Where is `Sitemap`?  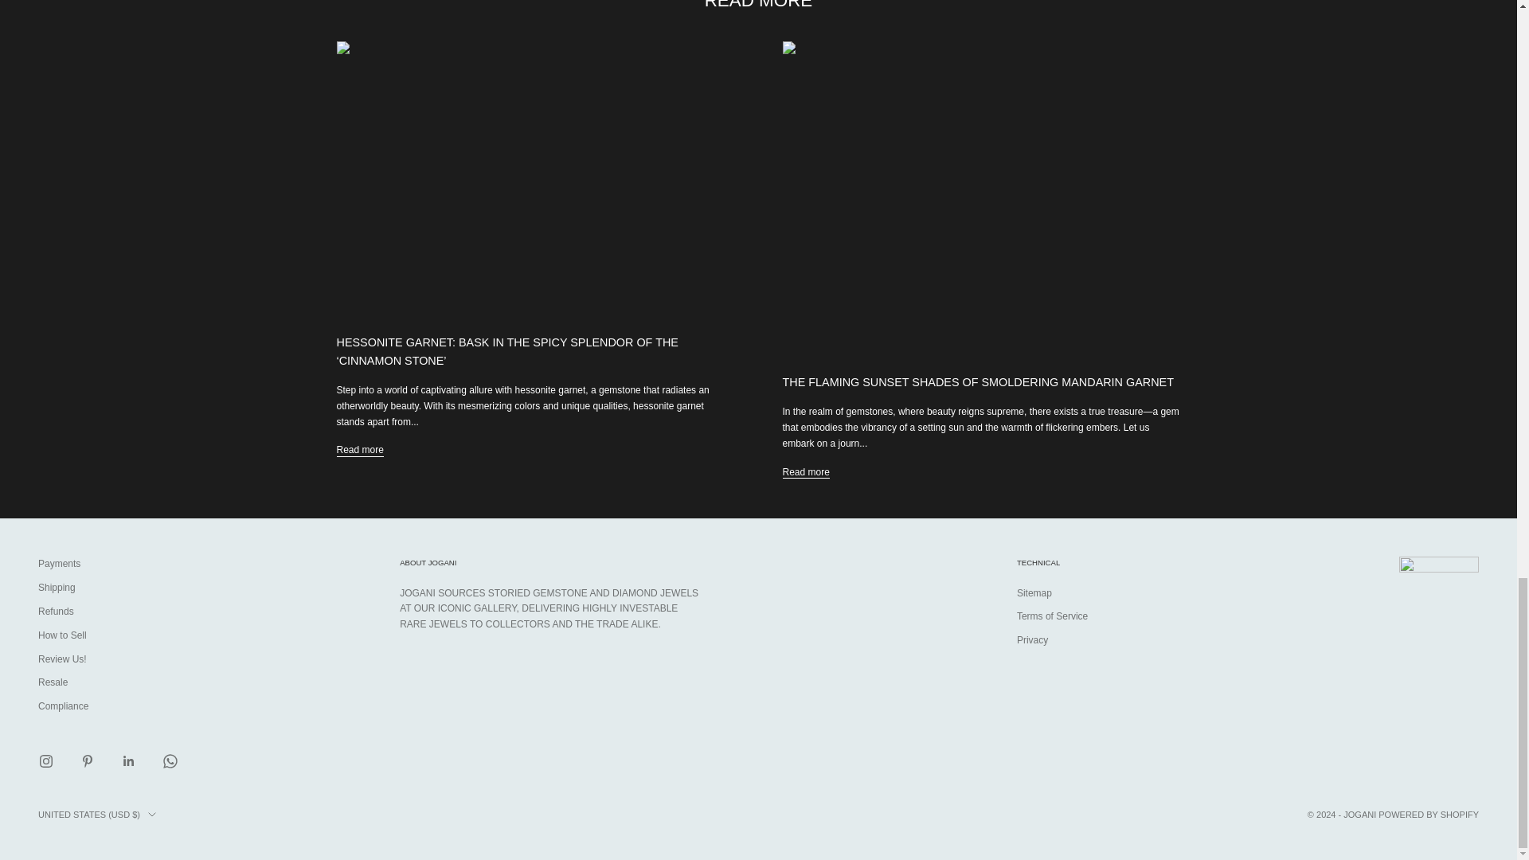
Sitemap is located at coordinates (1034, 592).